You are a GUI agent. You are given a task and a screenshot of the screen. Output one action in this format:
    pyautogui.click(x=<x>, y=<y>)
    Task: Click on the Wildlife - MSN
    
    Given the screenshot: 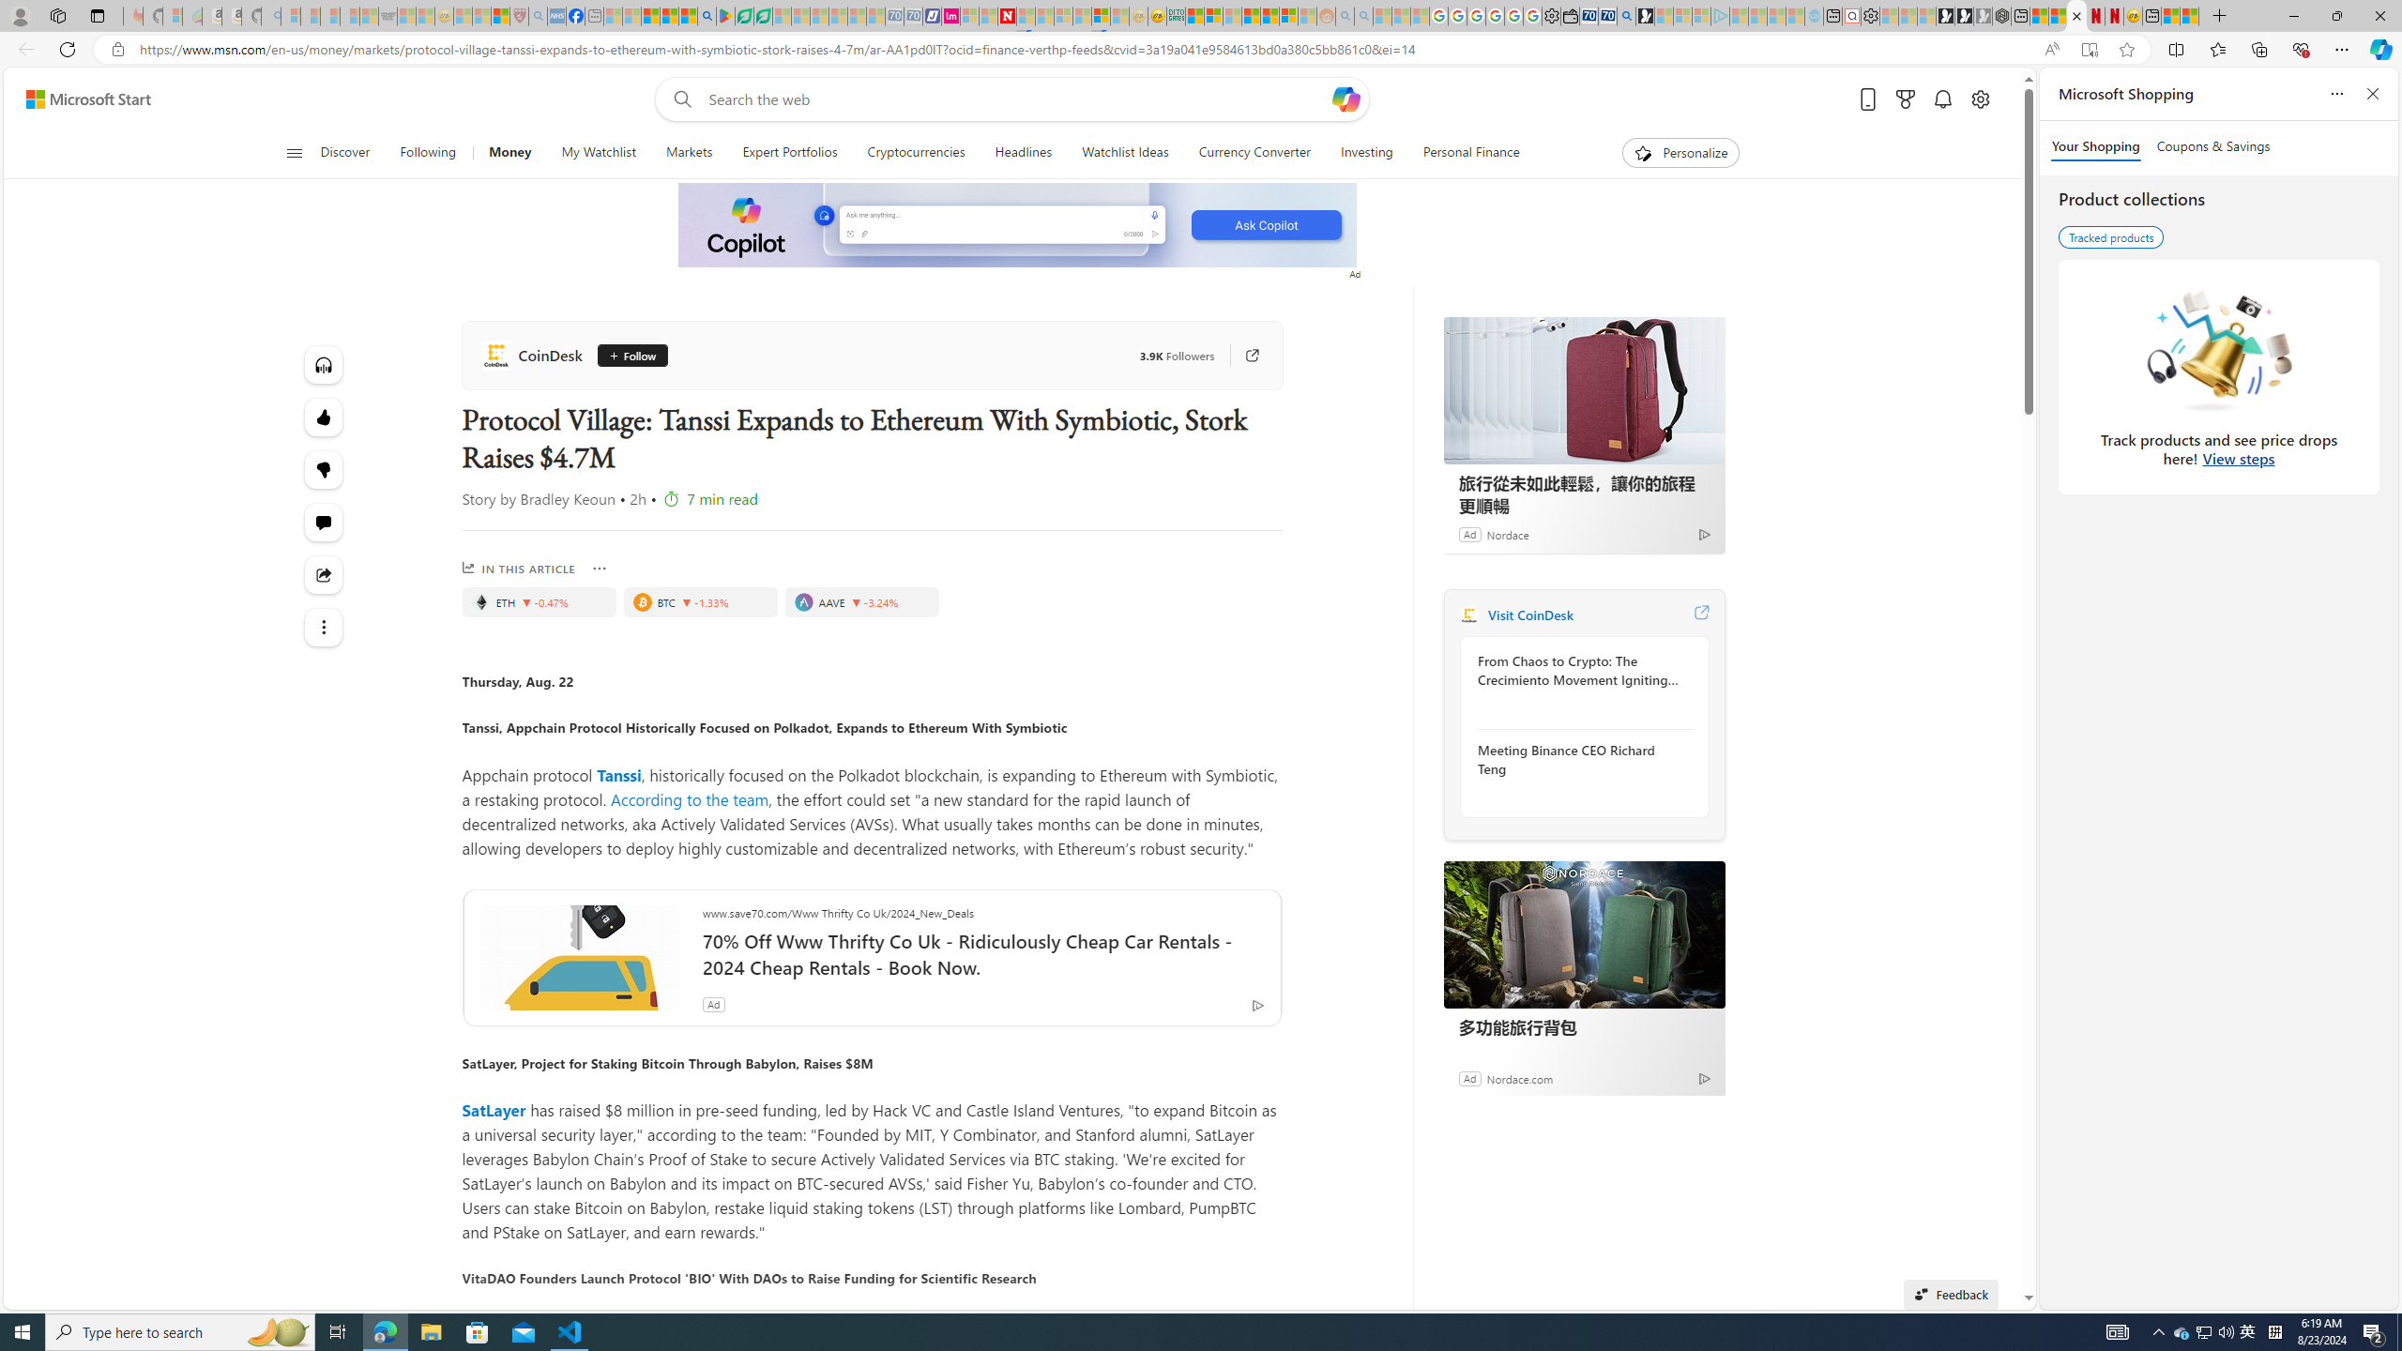 What is the action you would take?
    pyautogui.click(x=2169, y=16)
    